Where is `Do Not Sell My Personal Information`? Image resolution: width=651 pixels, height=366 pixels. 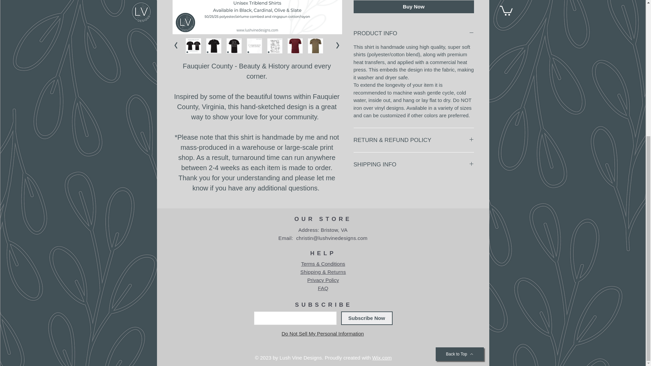 Do Not Sell My Personal Information is located at coordinates (322, 333).